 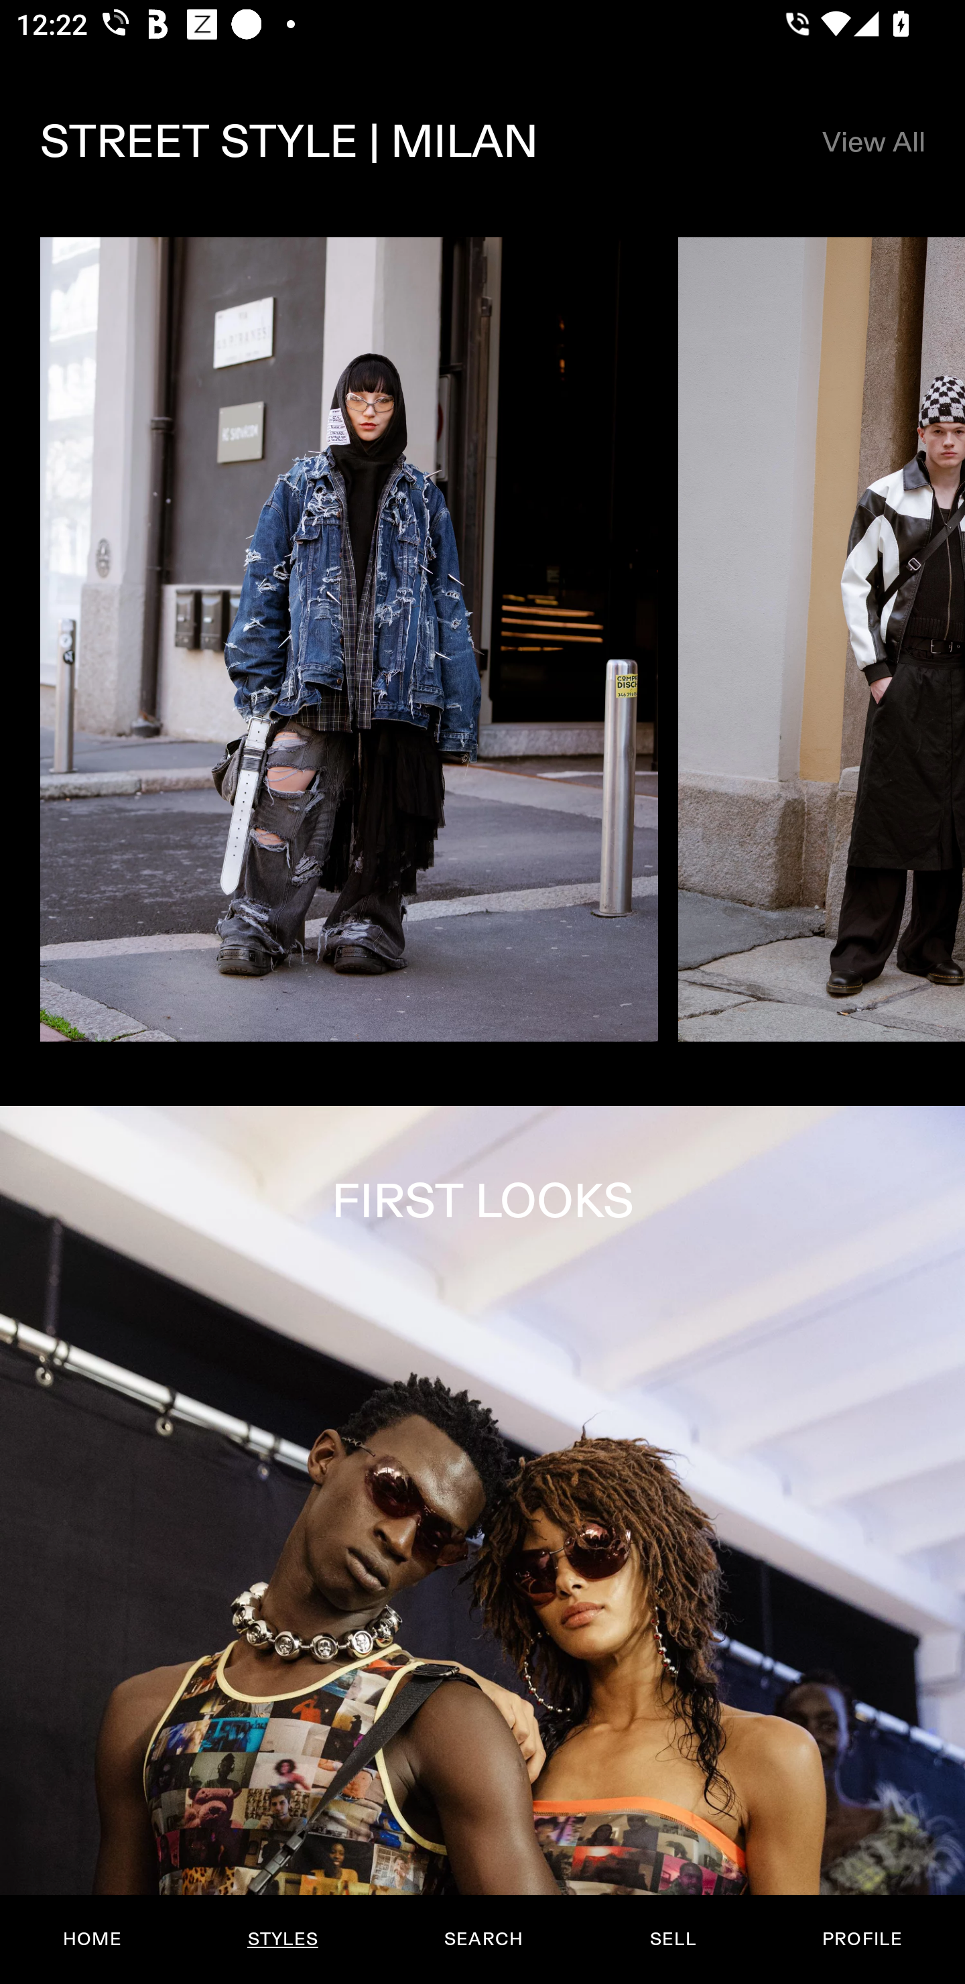 What do you see at coordinates (862, 1939) in the screenshot?
I see `PROFILE` at bounding box center [862, 1939].